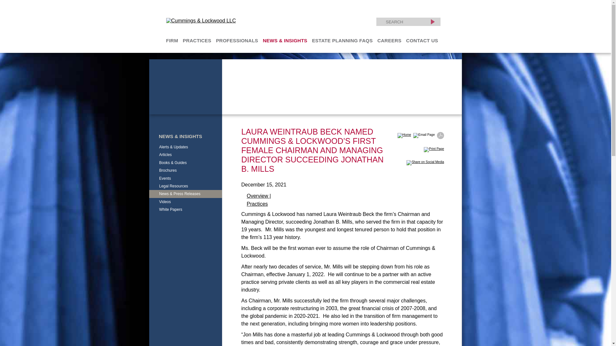 This screenshot has height=346, width=616. What do you see at coordinates (422, 40) in the screenshot?
I see `CONTACT US` at bounding box center [422, 40].